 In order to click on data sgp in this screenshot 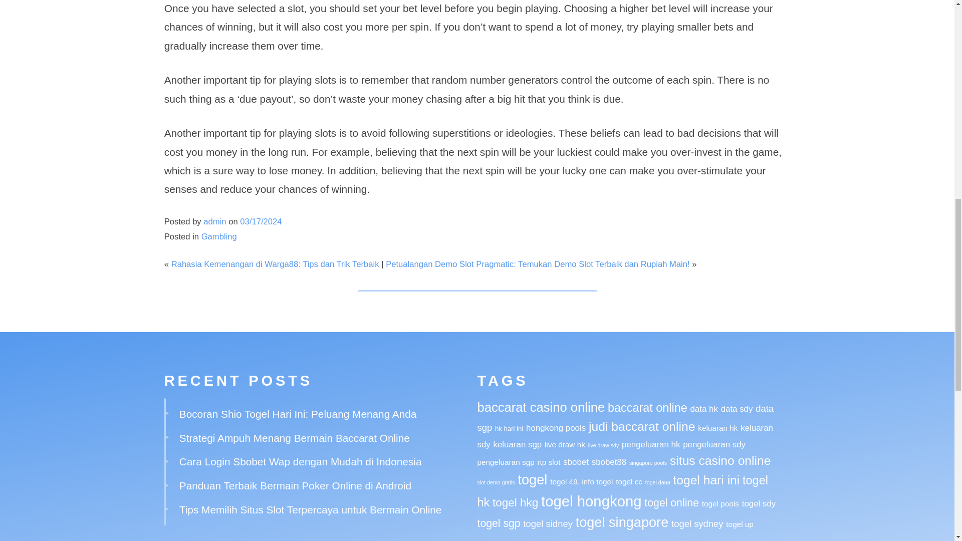, I will do `click(625, 417)`.